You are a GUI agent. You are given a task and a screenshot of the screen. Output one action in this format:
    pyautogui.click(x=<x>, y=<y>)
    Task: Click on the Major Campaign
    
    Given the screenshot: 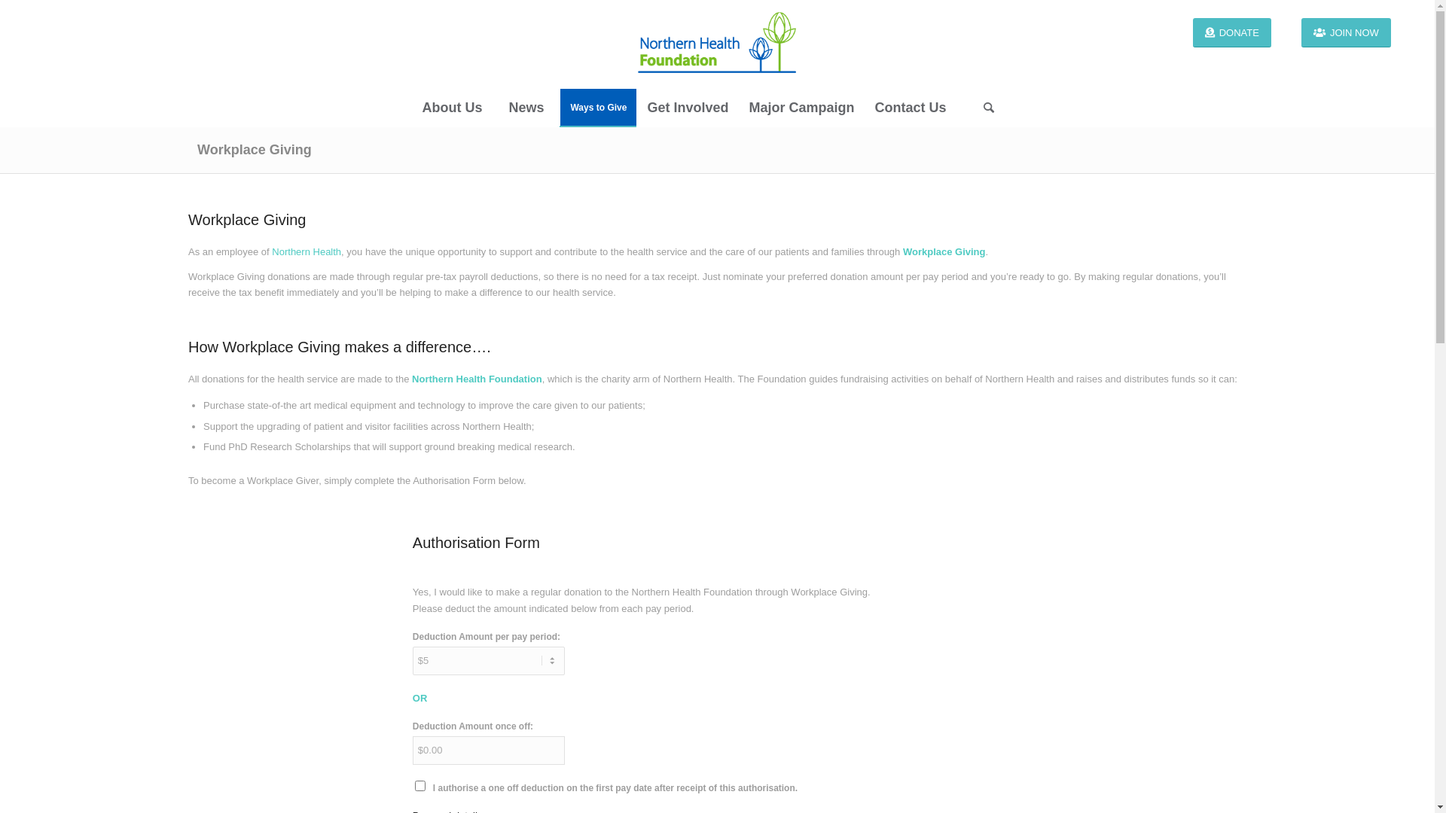 What is the action you would take?
    pyautogui.click(x=801, y=108)
    